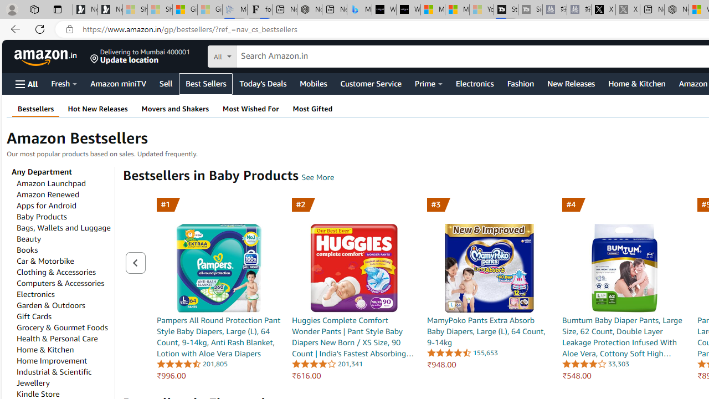  What do you see at coordinates (110, 10) in the screenshot?
I see `Newsletter Sign Up` at bounding box center [110, 10].